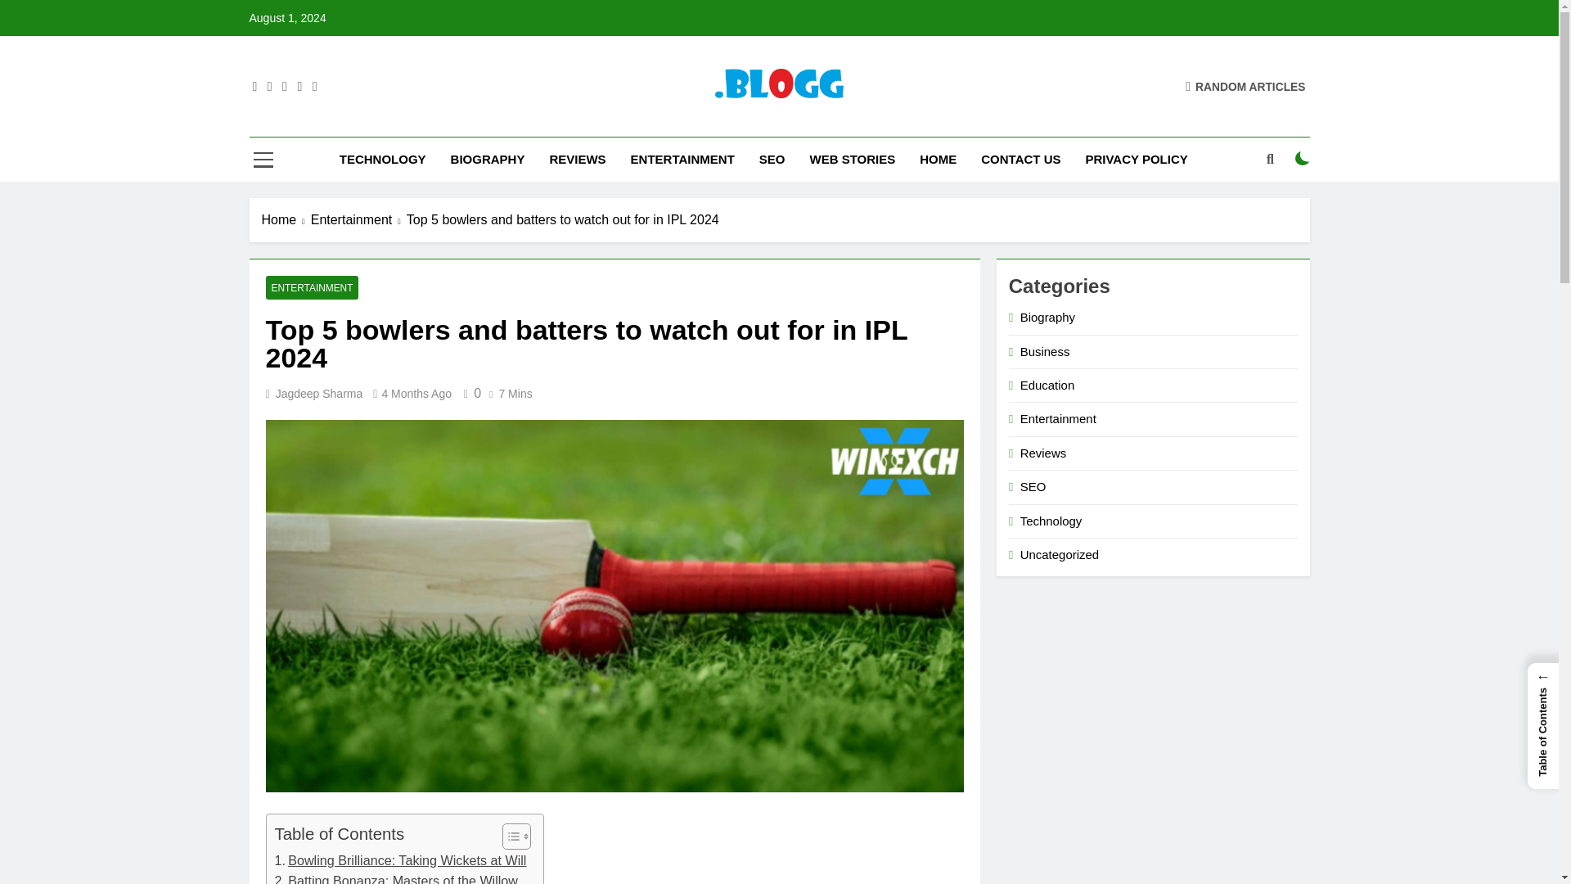 The height and width of the screenshot is (884, 1571). I want to click on 4 Months Ago, so click(416, 394).